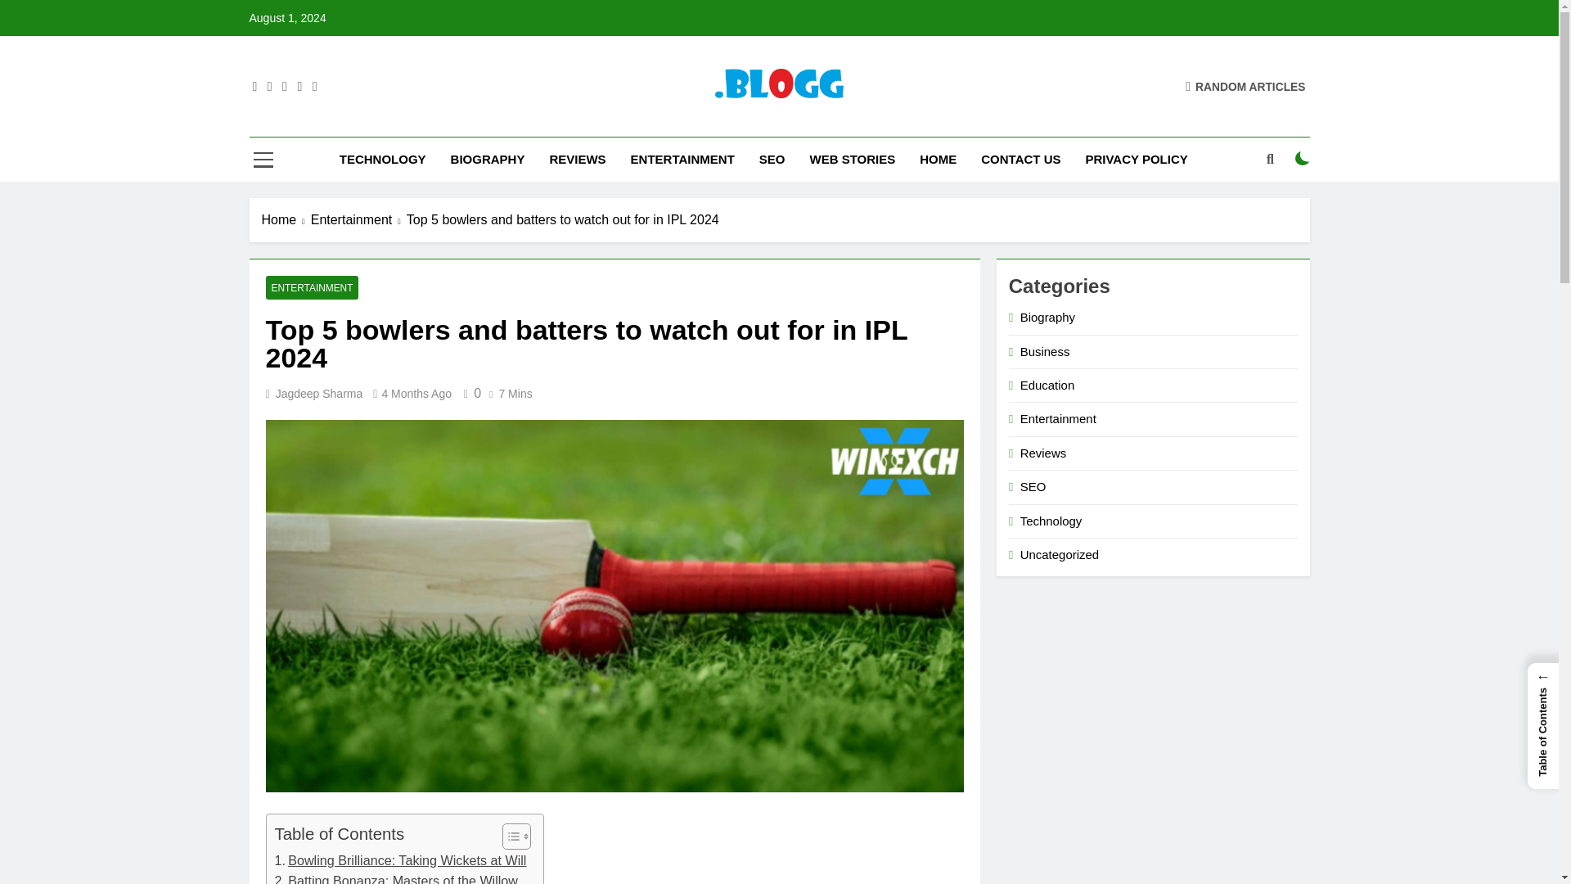 The height and width of the screenshot is (884, 1571). I want to click on 4 Months Ago, so click(416, 394).